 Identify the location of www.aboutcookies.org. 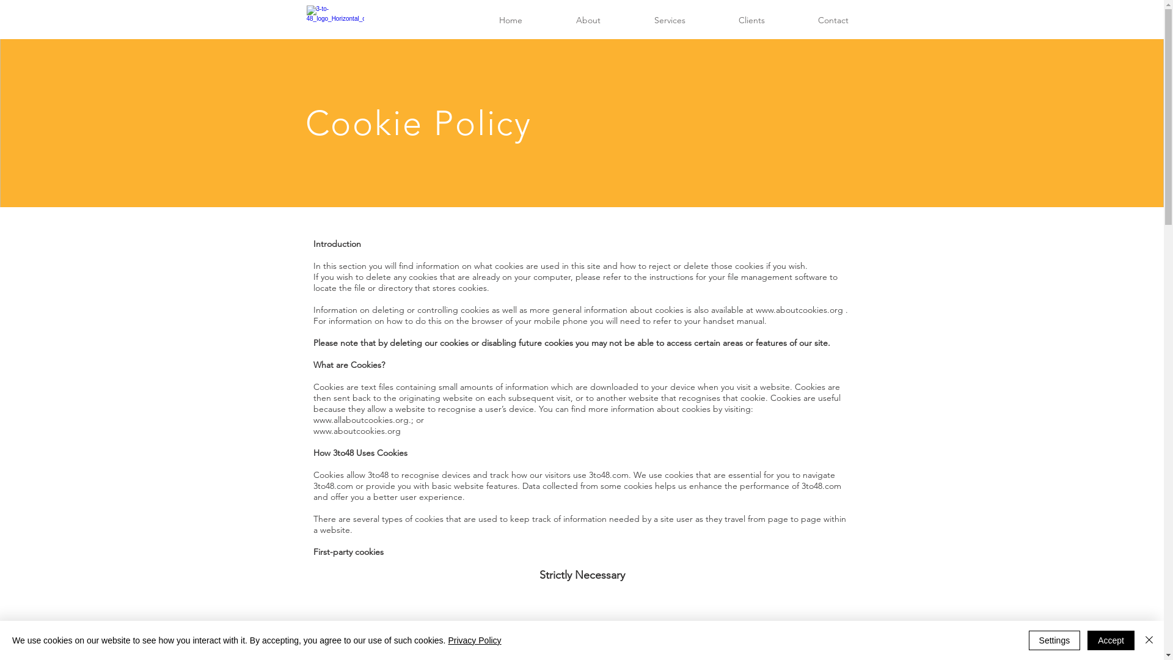
(799, 310).